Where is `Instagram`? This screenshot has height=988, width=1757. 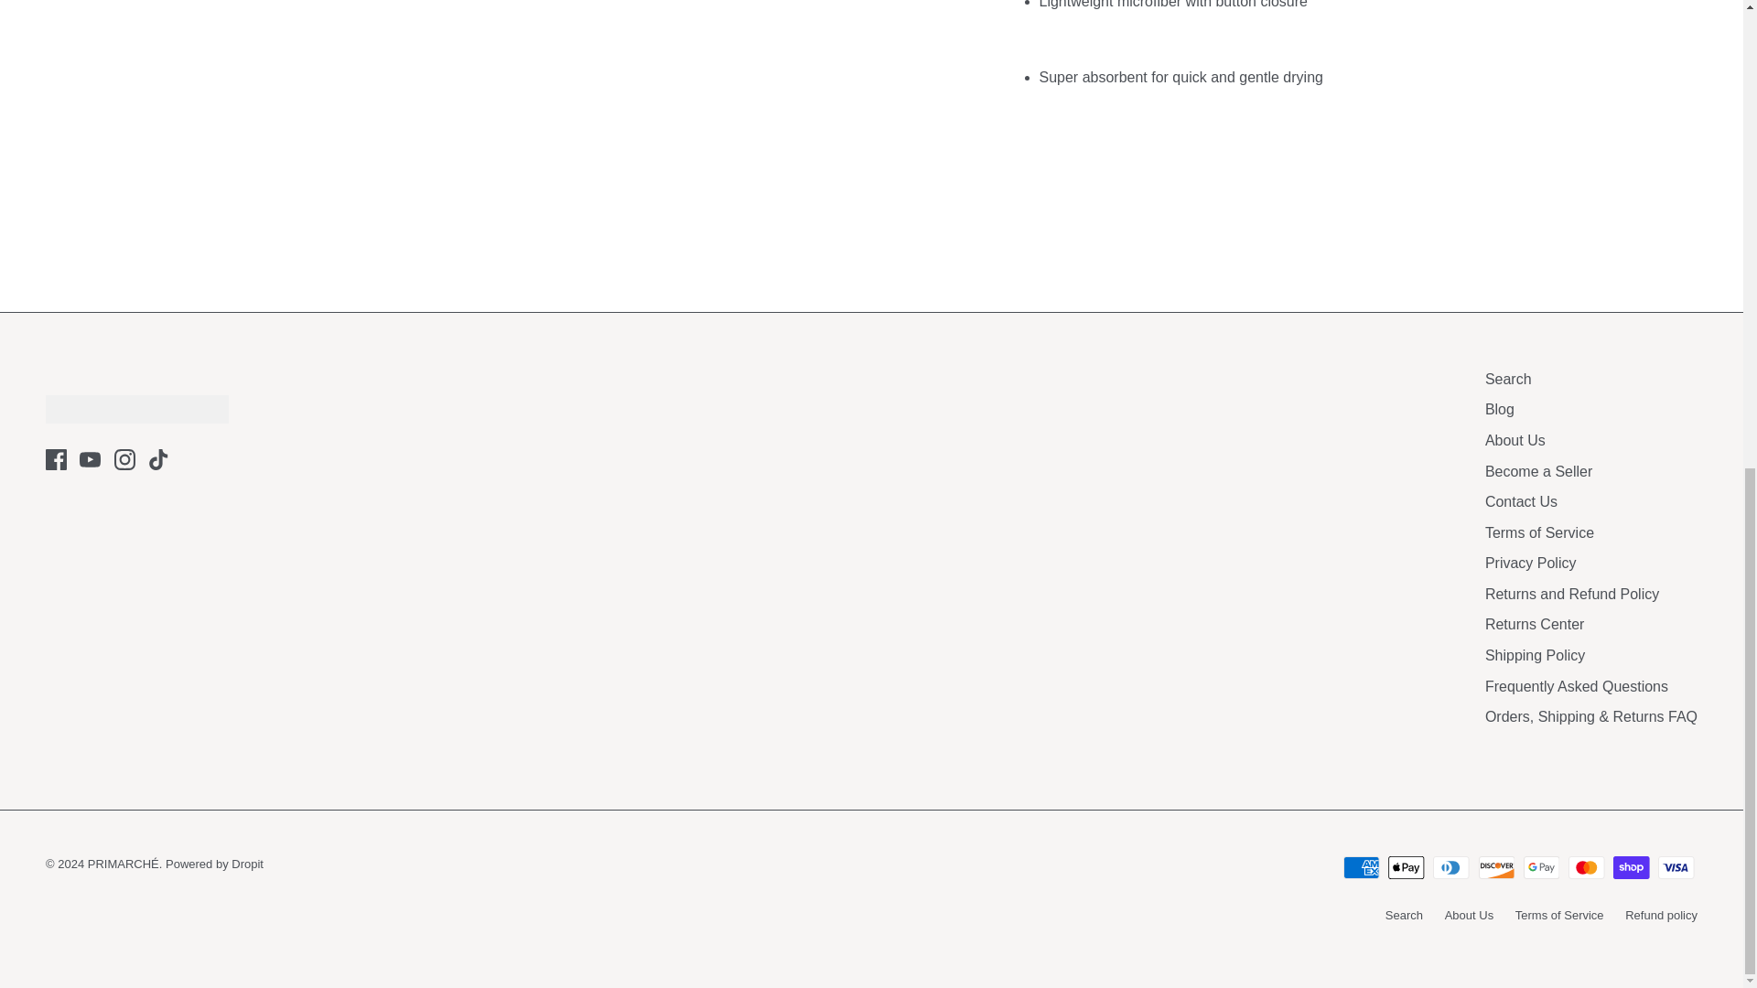 Instagram is located at coordinates (124, 459).